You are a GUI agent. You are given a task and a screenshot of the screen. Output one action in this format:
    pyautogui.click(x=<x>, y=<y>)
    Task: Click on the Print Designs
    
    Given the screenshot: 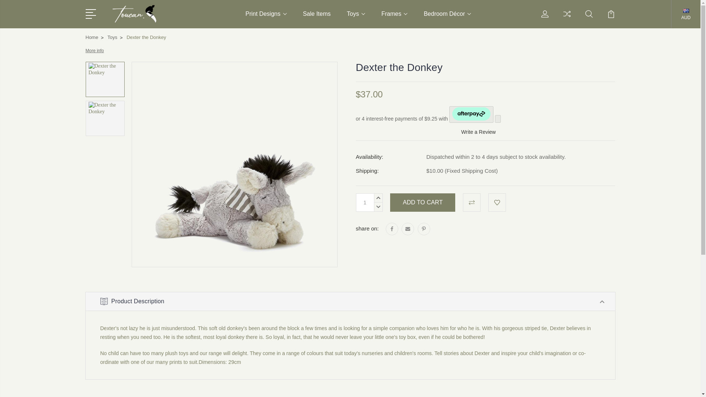 What is the action you would take?
    pyautogui.click(x=266, y=18)
    